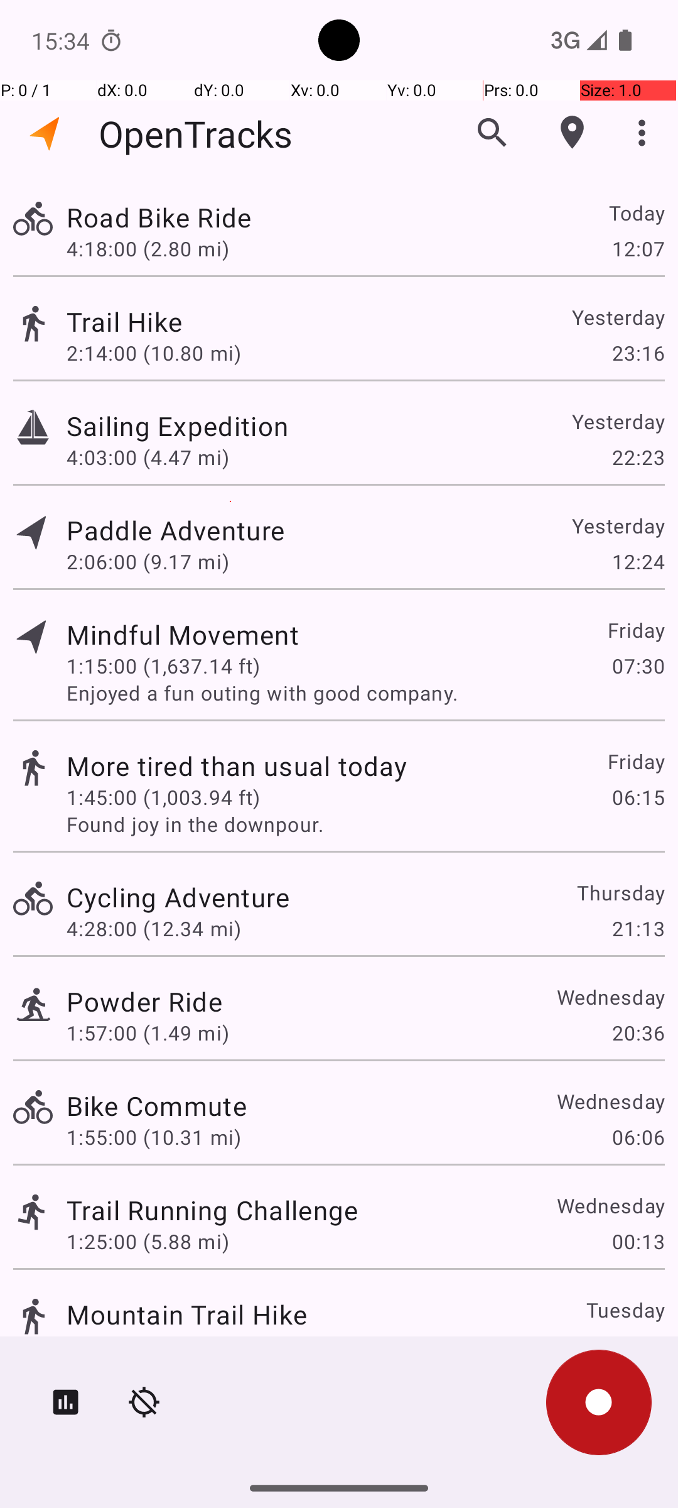 This screenshot has width=678, height=1508. Describe the element at coordinates (638, 248) in the screenshot. I see `12:07` at that location.